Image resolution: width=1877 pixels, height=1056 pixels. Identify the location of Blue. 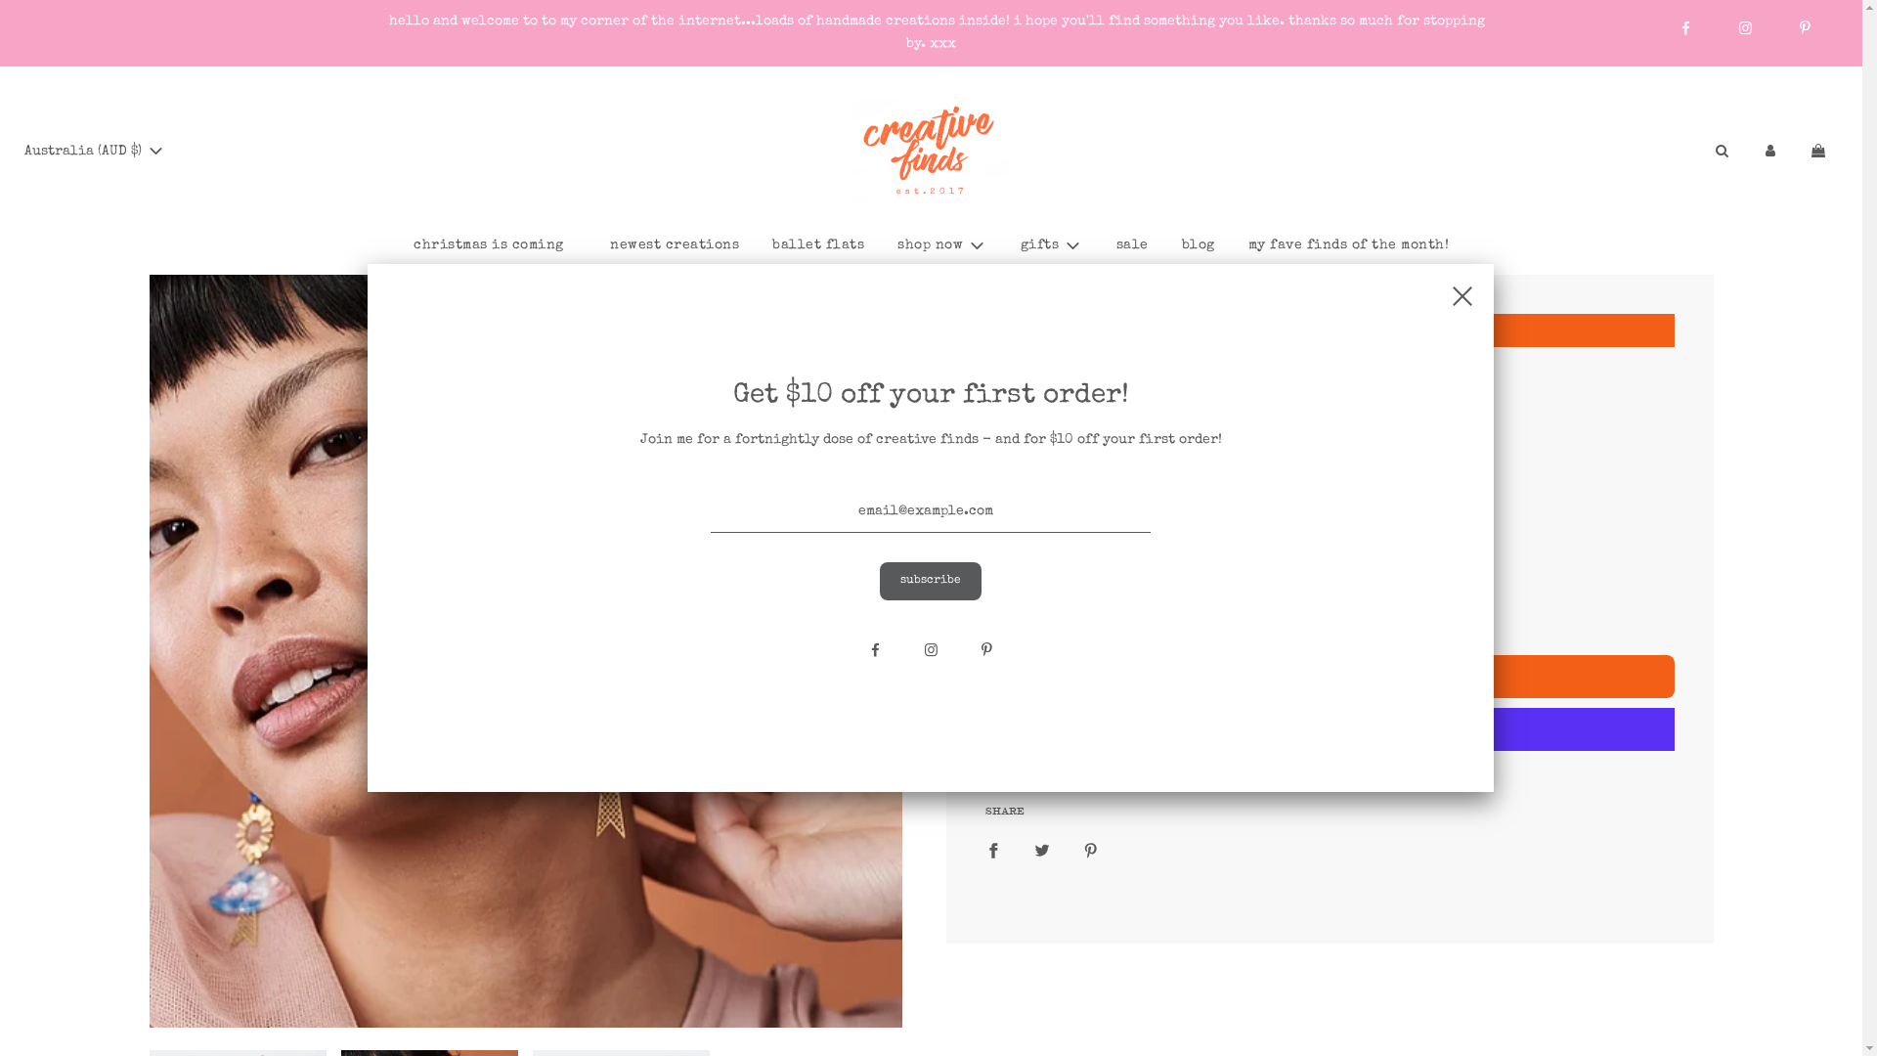
(1227, 535).